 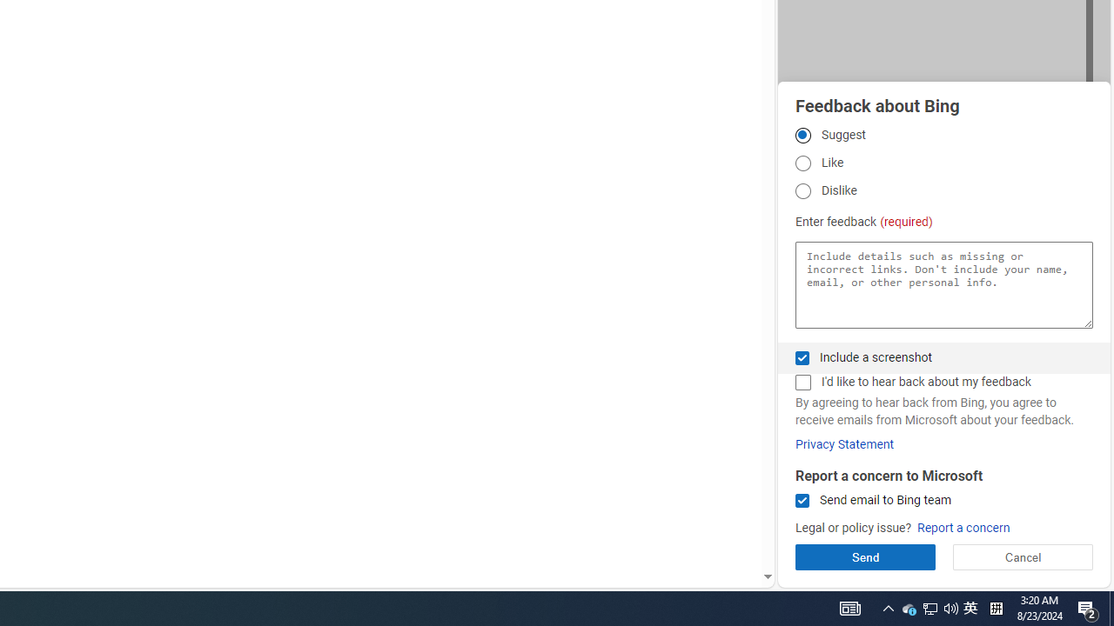 What do you see at coordinates (802, 501) in the screenshot?
I see `Send email to Bing team` at bounding box center [802, 501].